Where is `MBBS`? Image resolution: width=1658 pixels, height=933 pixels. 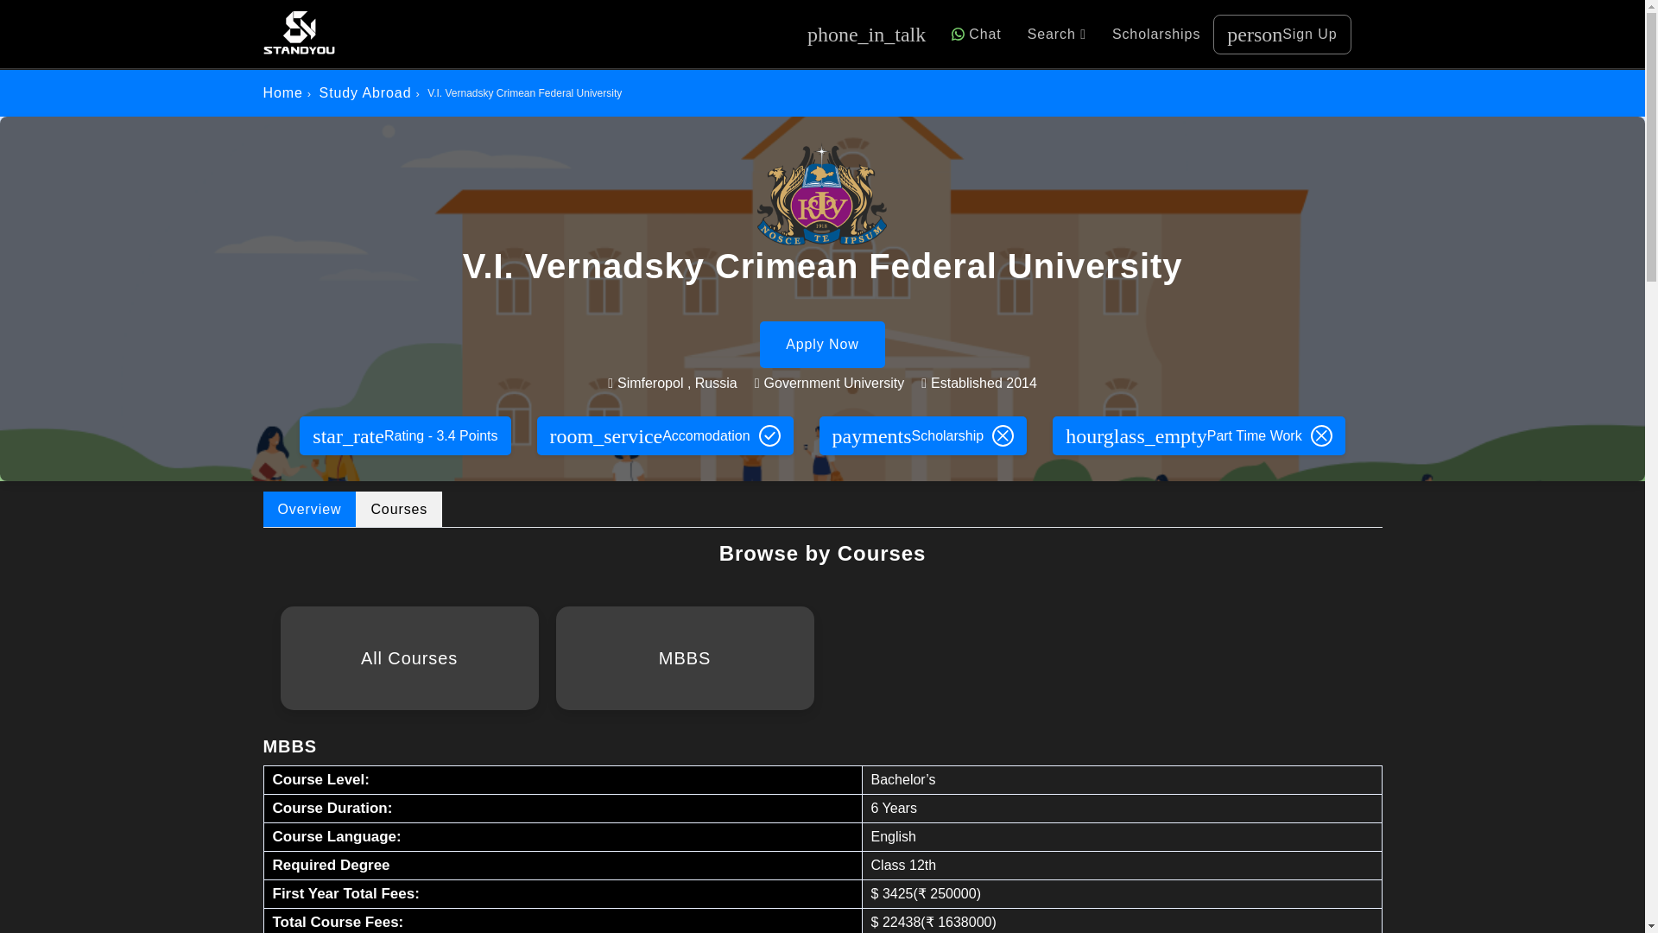
MBBS is located at coordinates (684, 658).